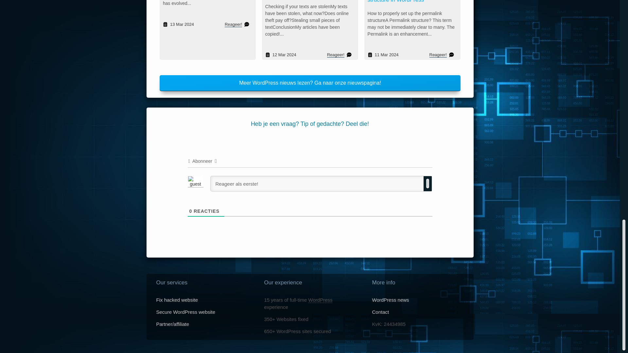 The image size is (628, 353). Describe the element at coordinates (177, 300) in the screenshot. I see `Fix hacked website` at that location.